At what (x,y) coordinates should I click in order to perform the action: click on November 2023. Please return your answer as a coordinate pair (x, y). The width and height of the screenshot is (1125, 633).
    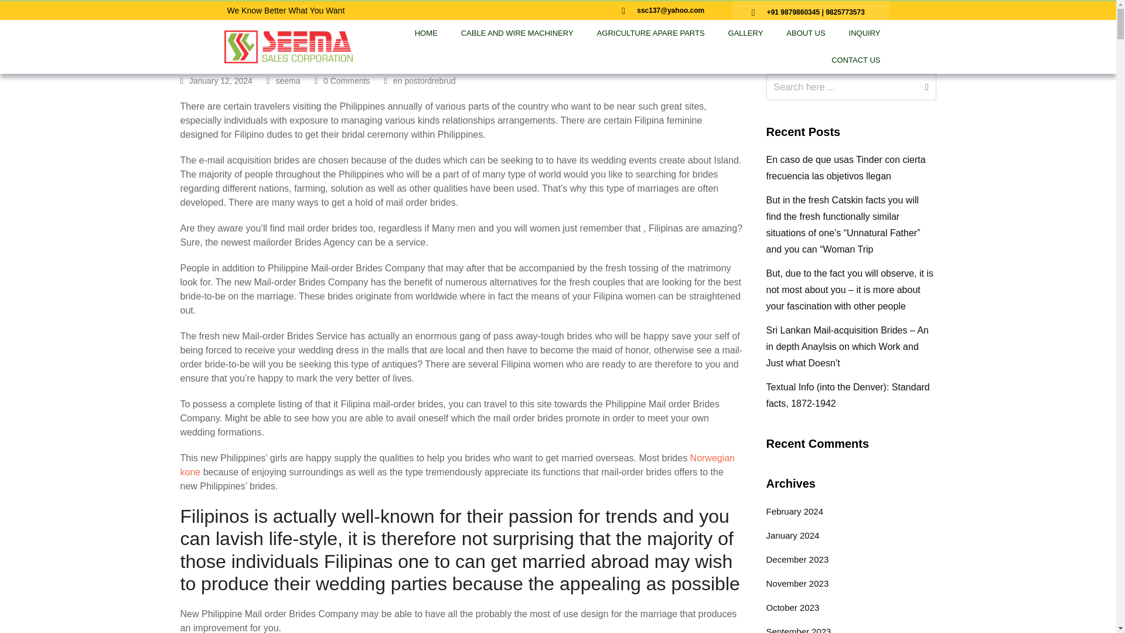
    Looking at the image, I should click on (797, 584).